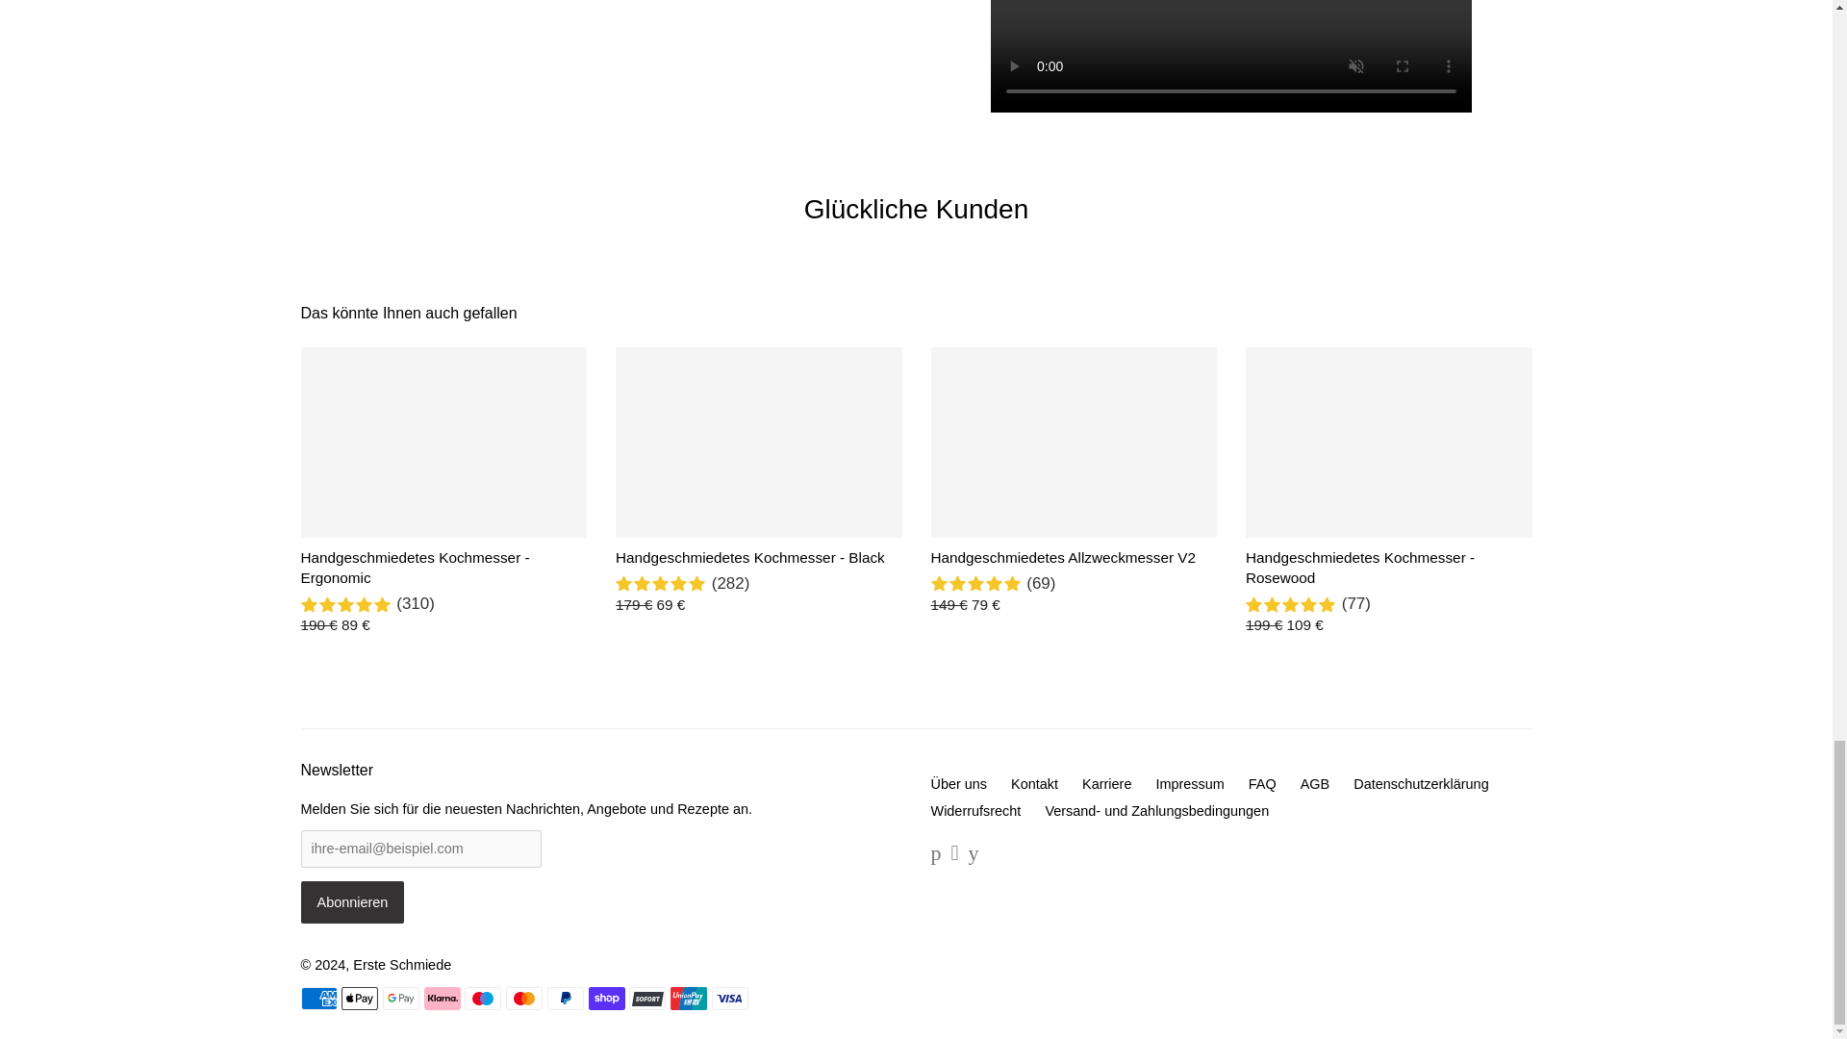  Describe the element at coordinates (1106, 783) in the screenshot. I see `Karriere` at that location.